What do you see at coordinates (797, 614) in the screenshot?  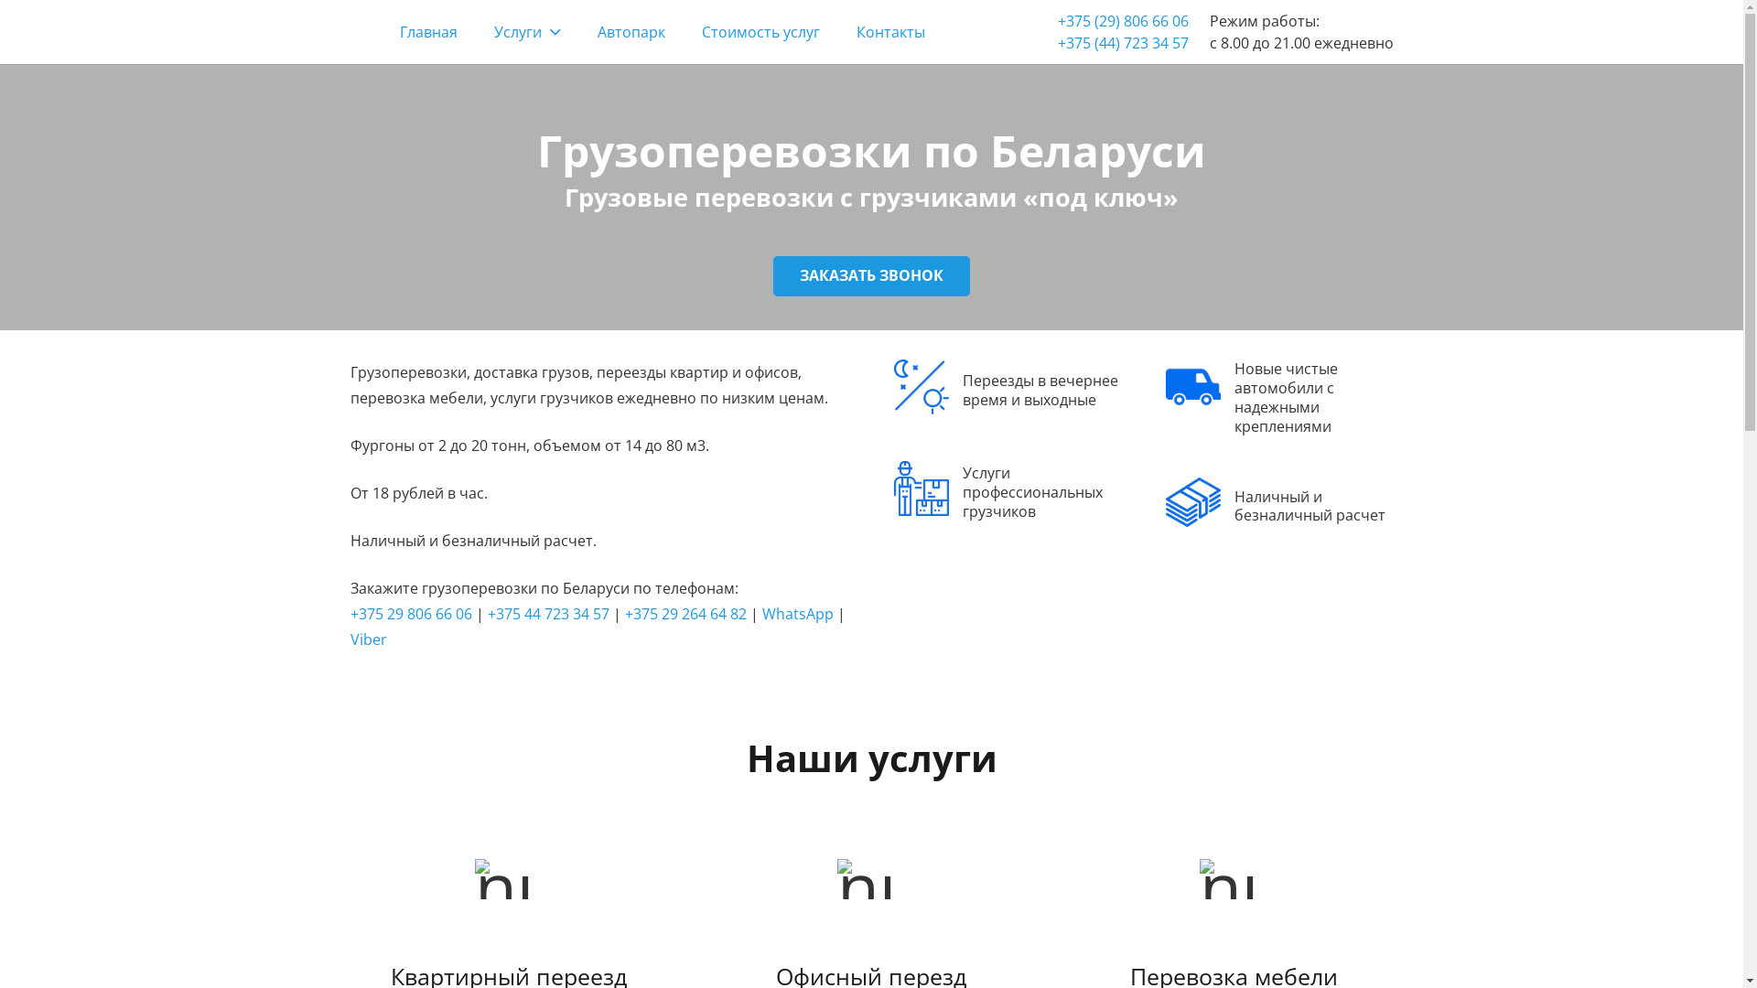 I see `WhatsApp` at bounding box center [797, 614].